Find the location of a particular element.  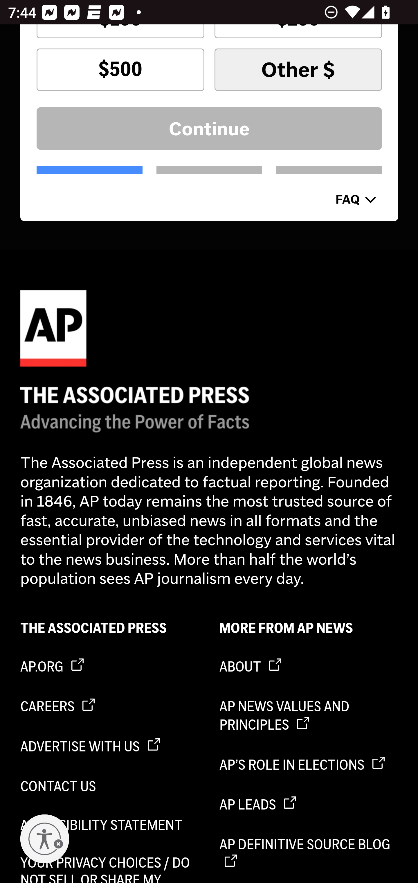

CONTACT US is located at coordinates (110, 786).